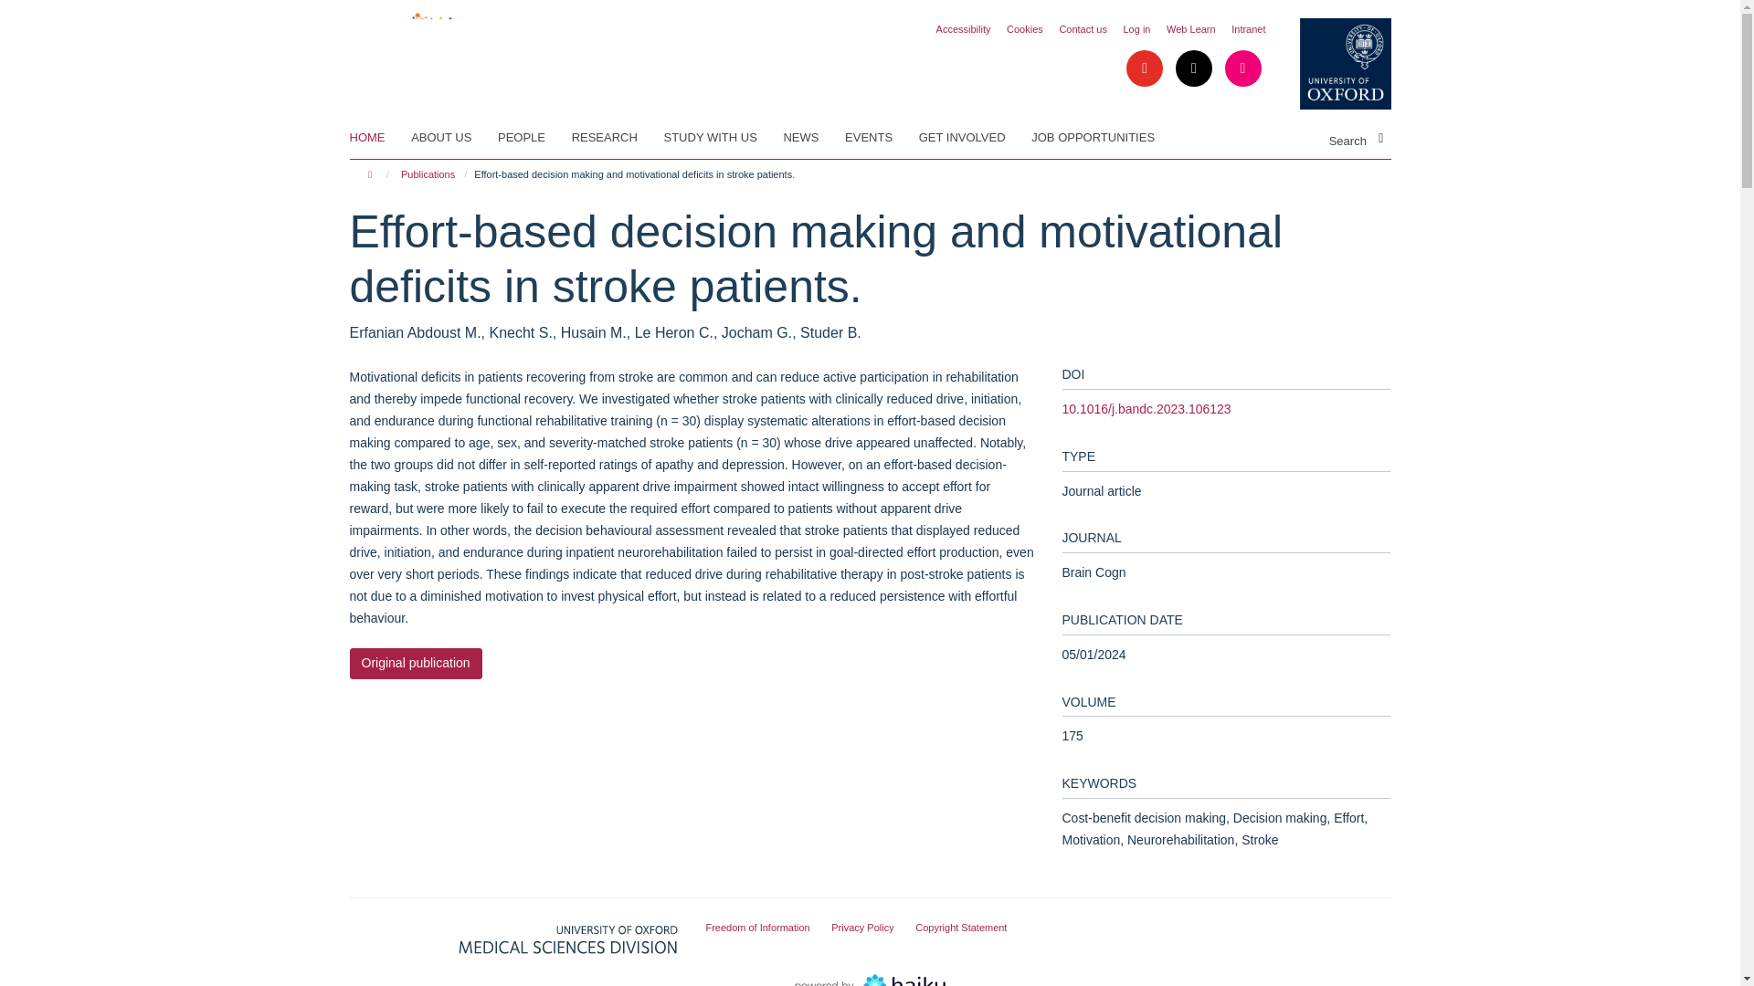 The height and width of the screenshot is (986, 1754). What do you see at coordinates (862, 927) in the screenshot?
I see `Privacy Policy` at bounding box center [862, 927].